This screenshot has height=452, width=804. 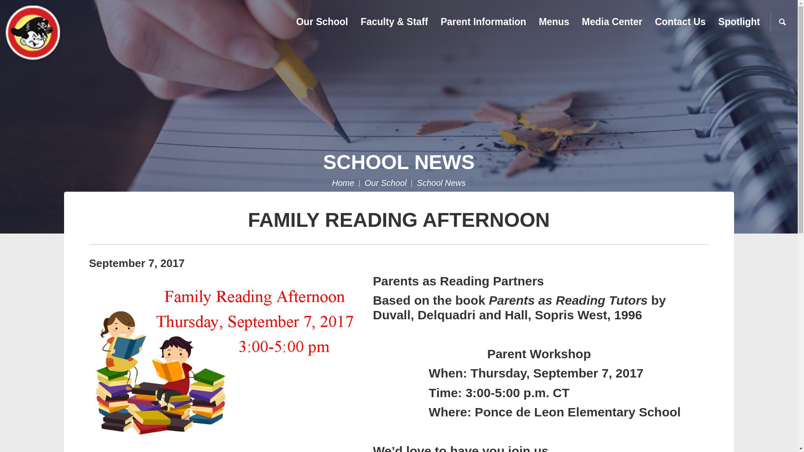 What do you see at coordinates (441, 182) in the screenshot?
I see `School News` at bounding box center [441, 182].